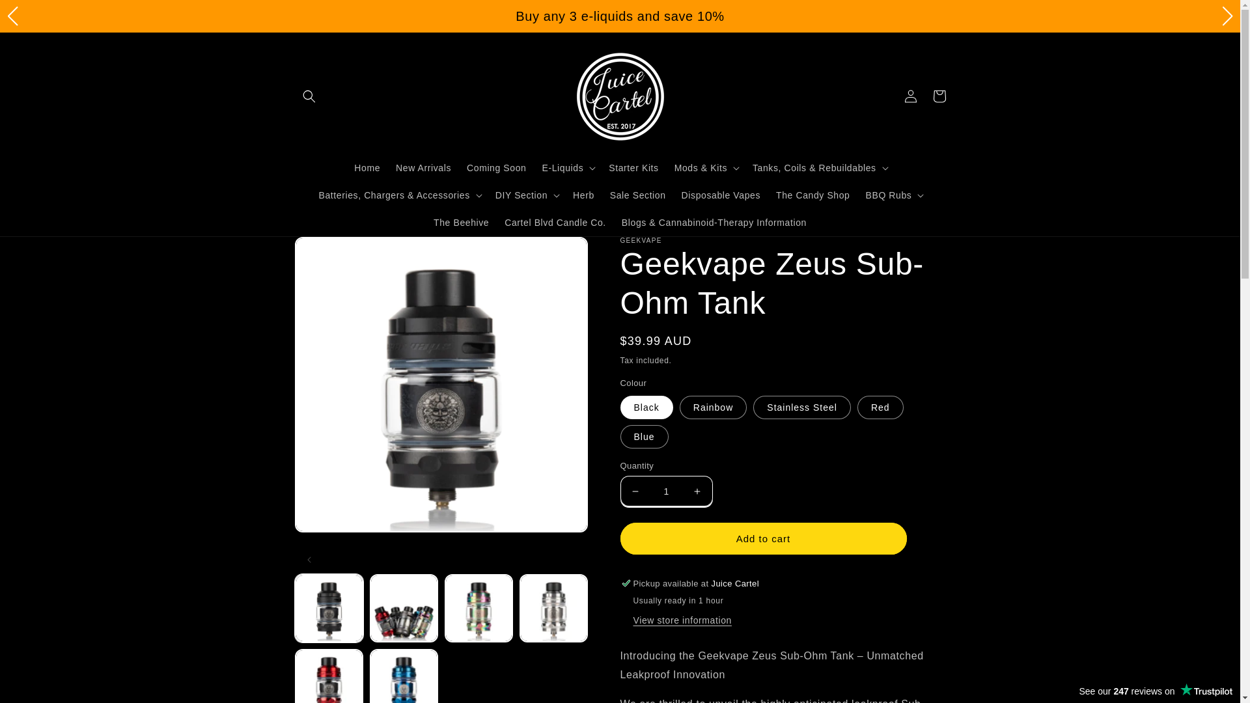 This screenshot has width=1250, height=703. Describe the element at coordinates (812, 195) in the screenshot. I see `The Candy Shop` at that location.